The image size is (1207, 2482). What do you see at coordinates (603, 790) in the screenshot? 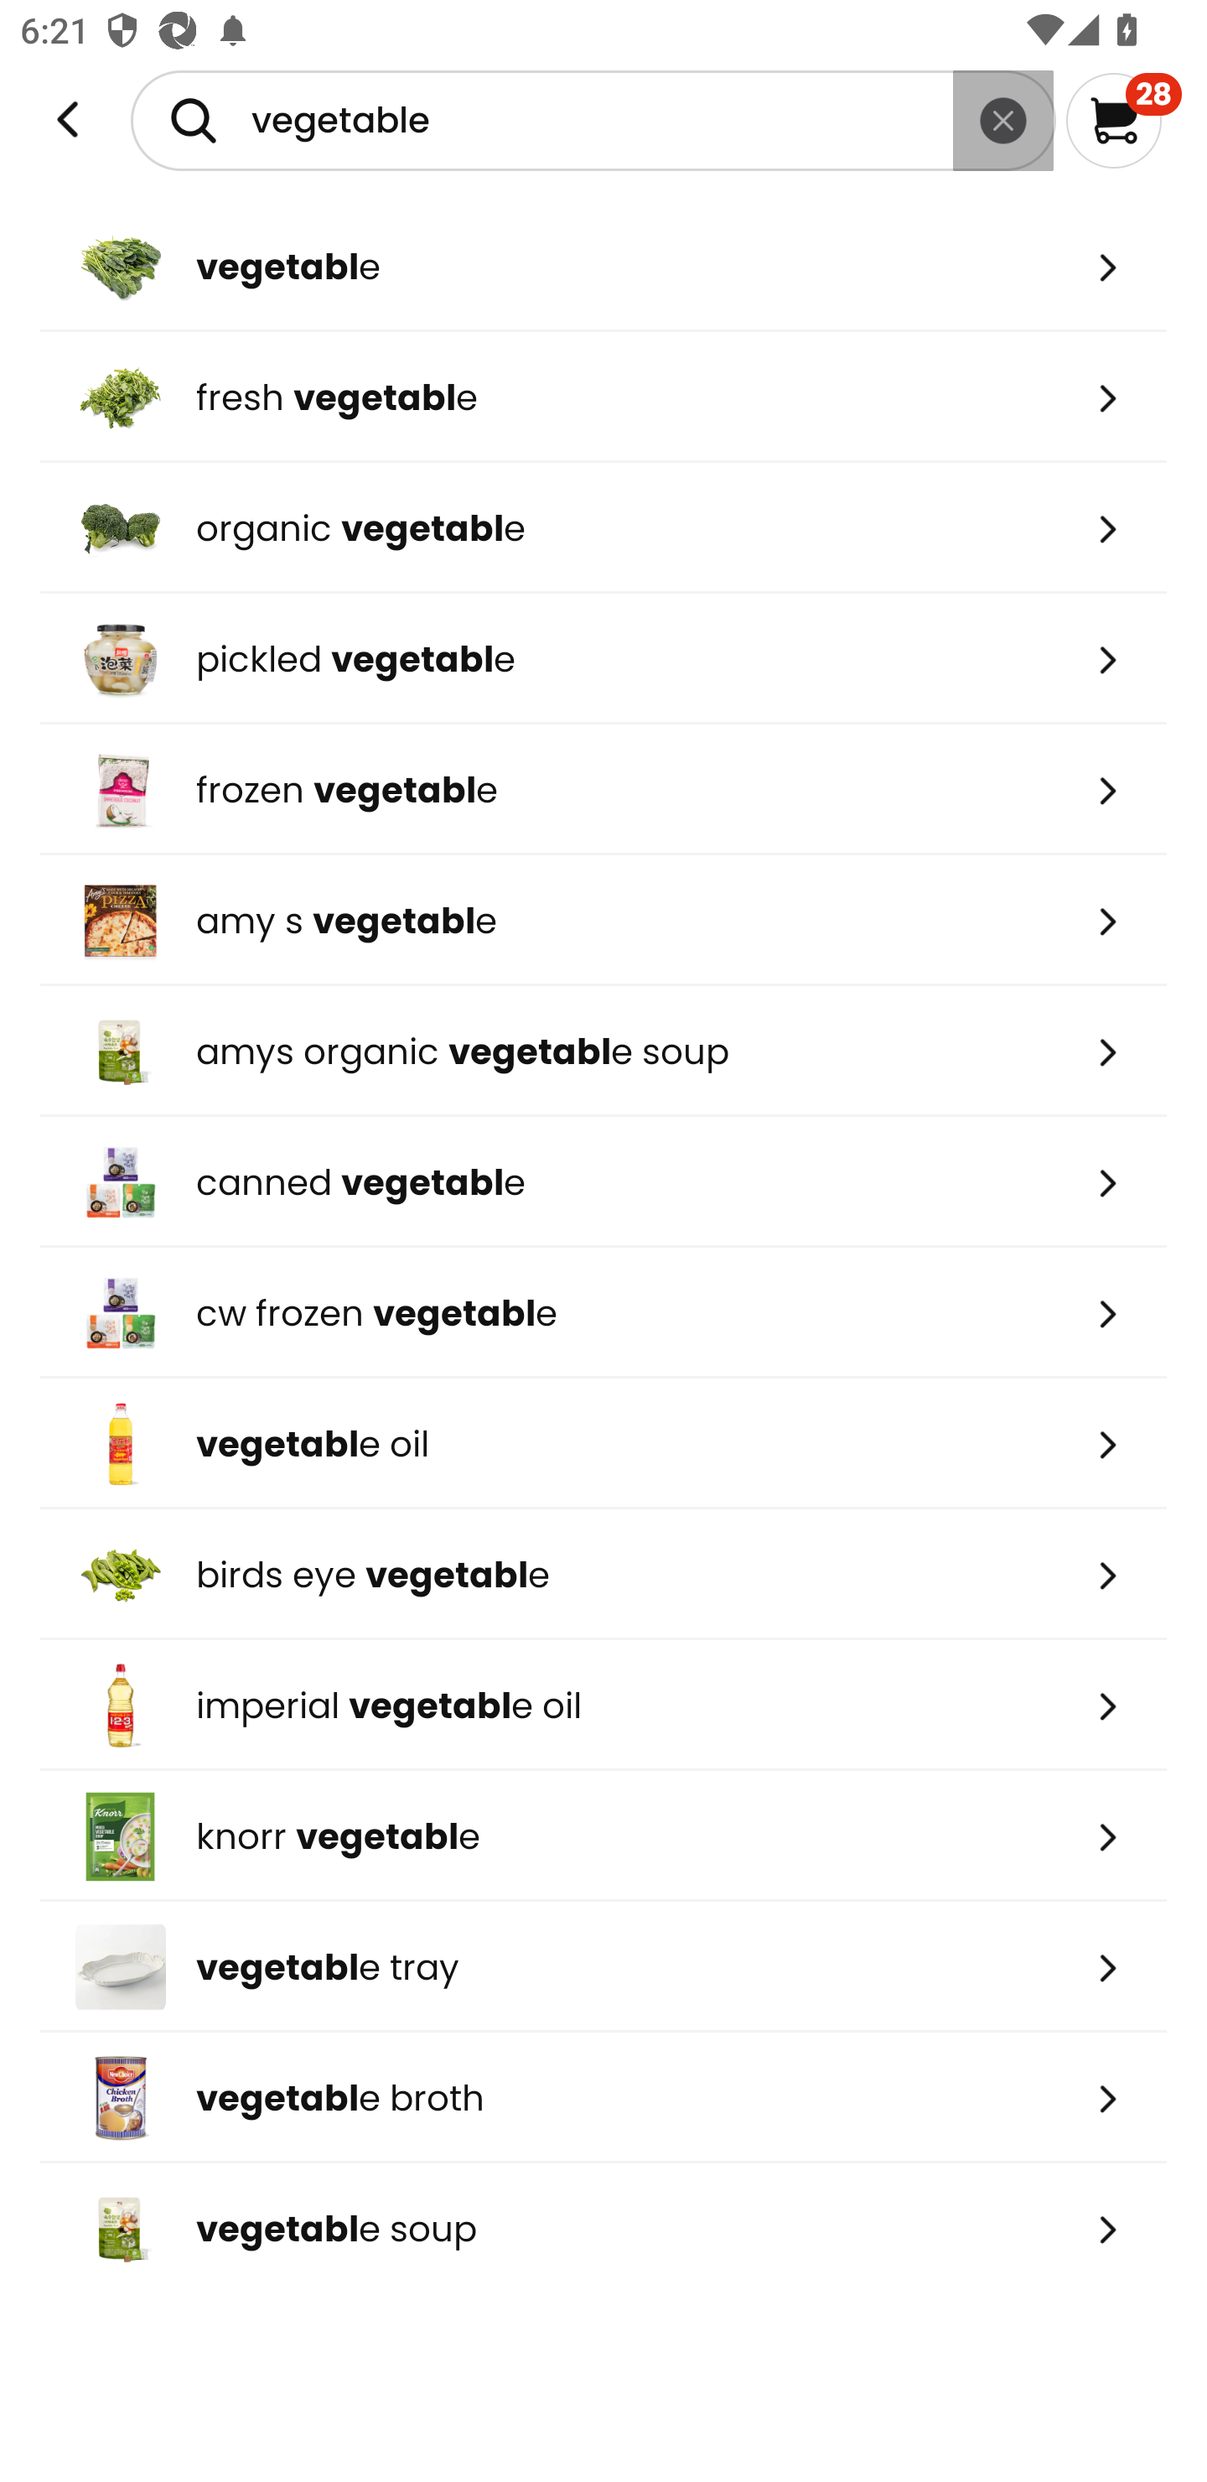
I see `frozen vegetable` at bounding box center [603, 790].